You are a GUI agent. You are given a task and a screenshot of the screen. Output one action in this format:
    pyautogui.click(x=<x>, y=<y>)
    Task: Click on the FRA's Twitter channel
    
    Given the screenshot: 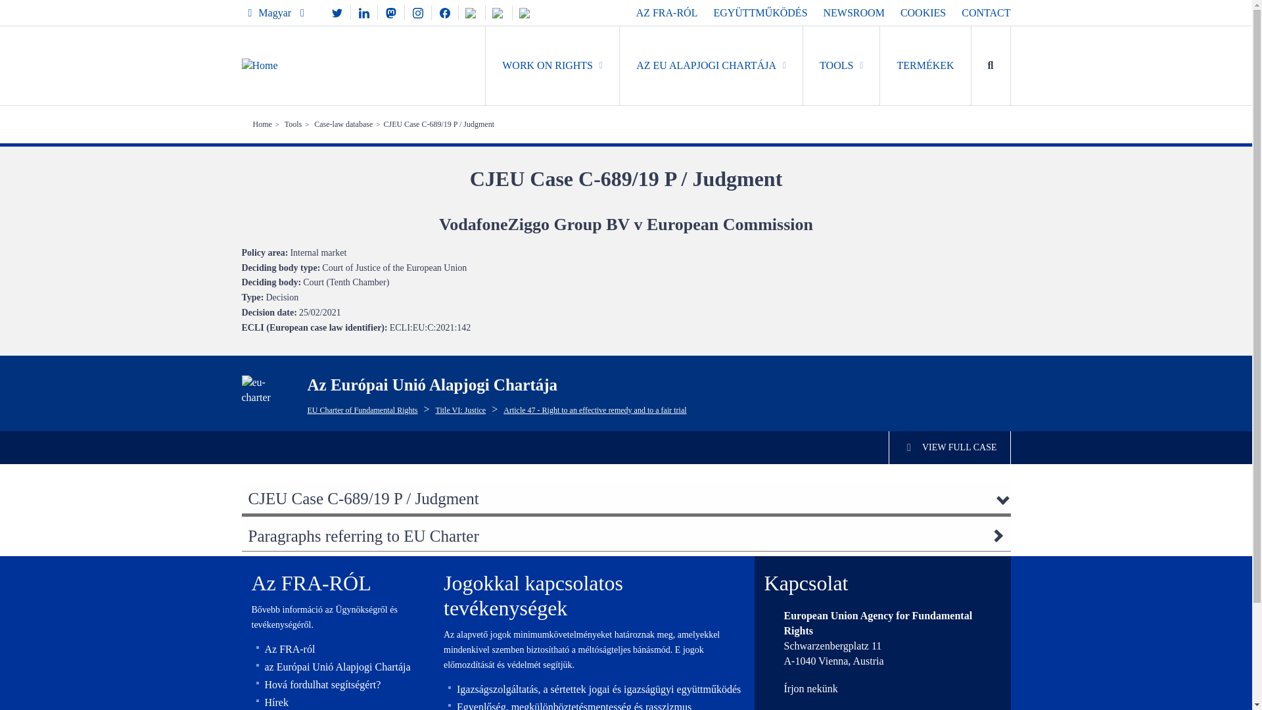 What is the action you would take?
    pyautogui.click(x=337, y=12)
    